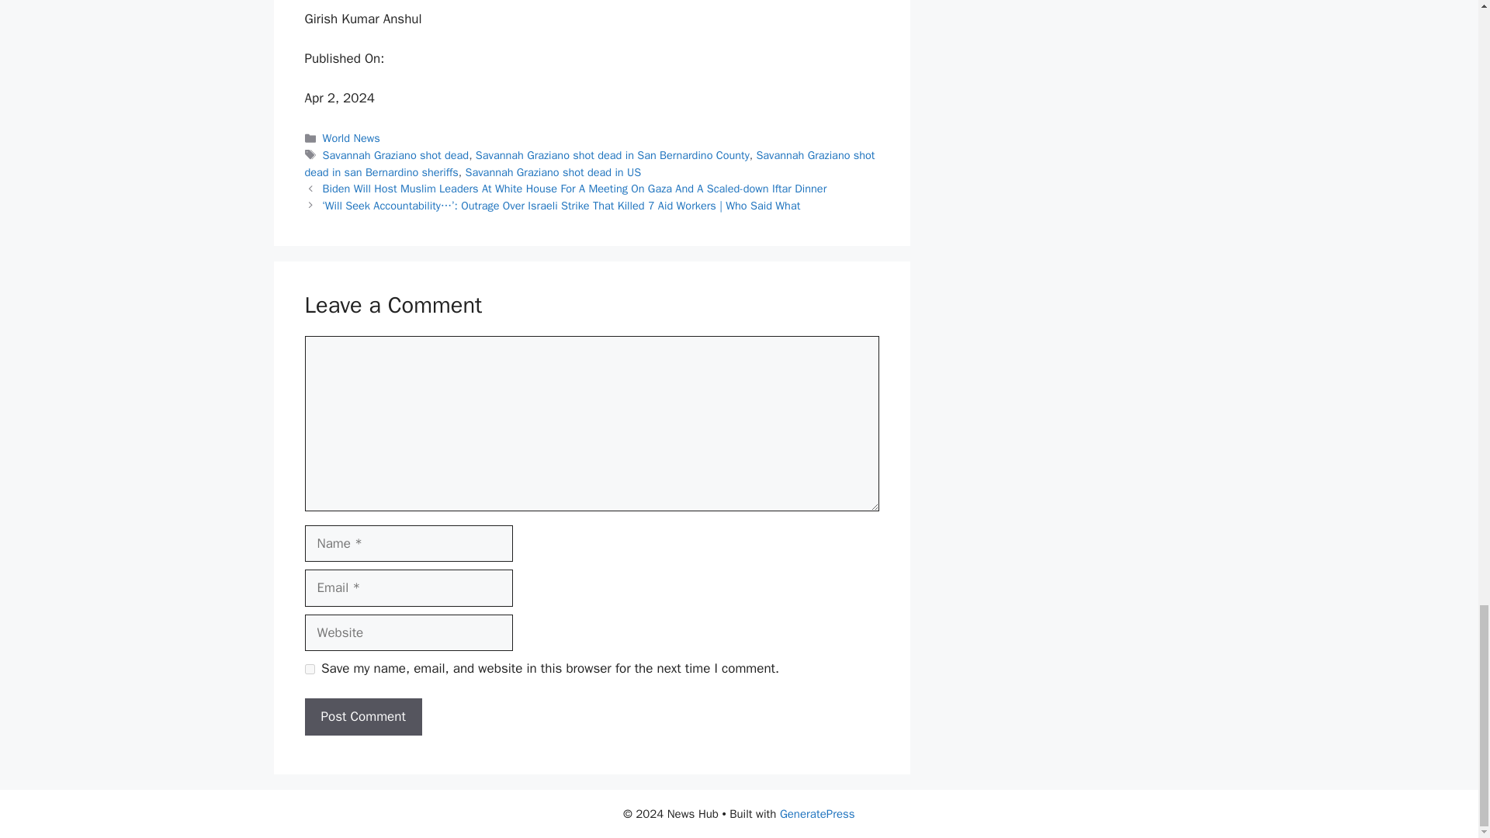  Describe the element at coordinates (589, 164) in the screenshot. I see `Savannah Graziano shot dead in san Bernardino sheriffs` at that location.